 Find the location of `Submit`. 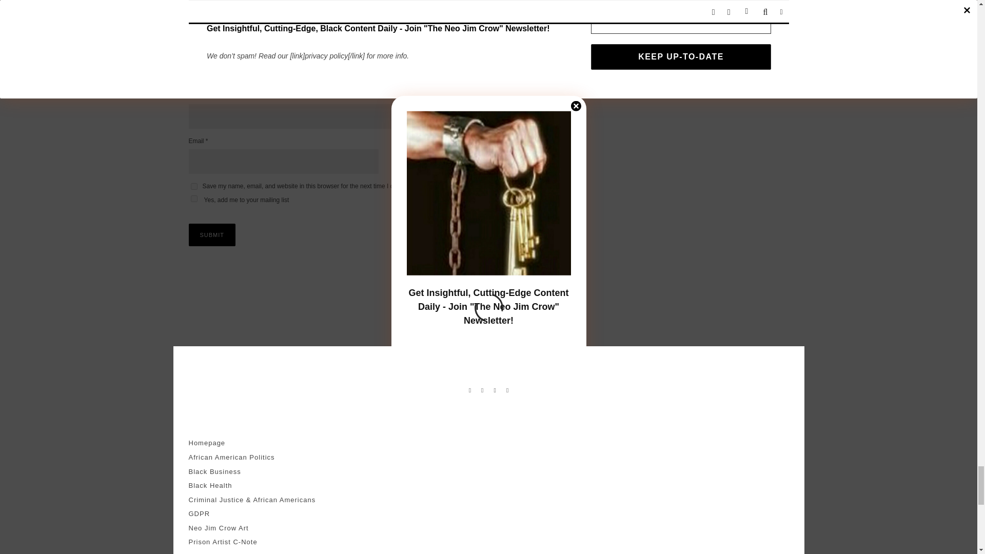

Submit is located at coordinates (212, 235).